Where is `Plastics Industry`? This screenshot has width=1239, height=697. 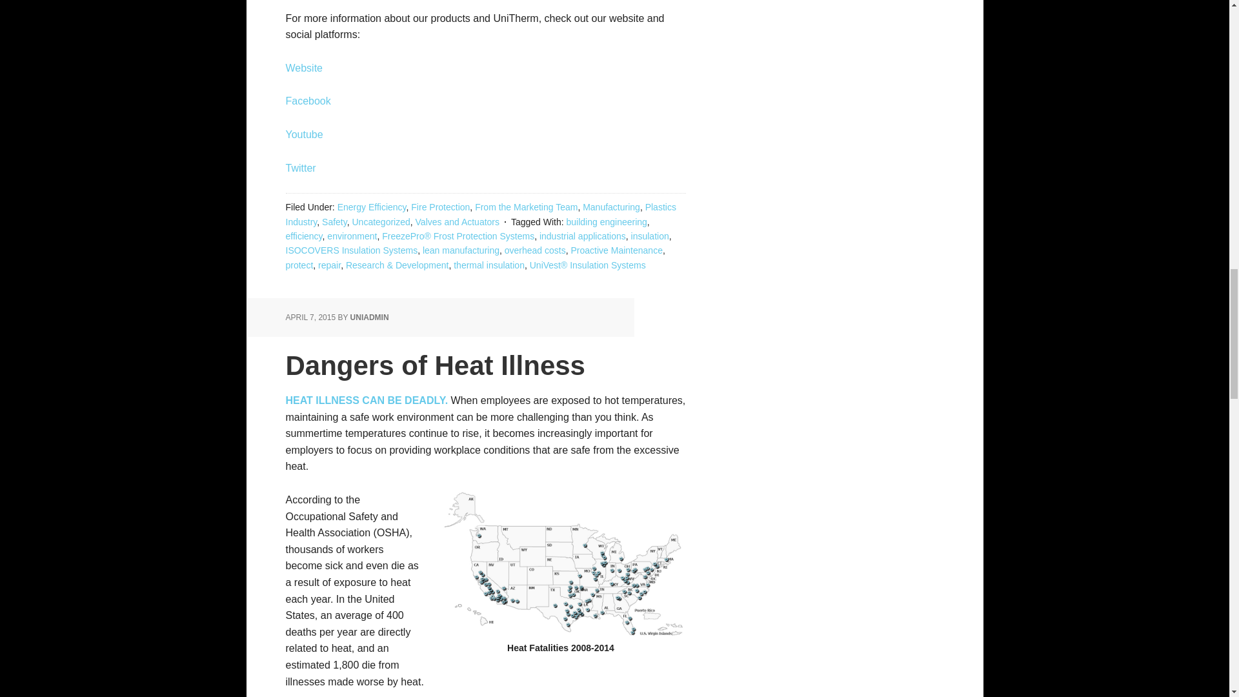
Plastics Industry is located at coordinates (480, 214).